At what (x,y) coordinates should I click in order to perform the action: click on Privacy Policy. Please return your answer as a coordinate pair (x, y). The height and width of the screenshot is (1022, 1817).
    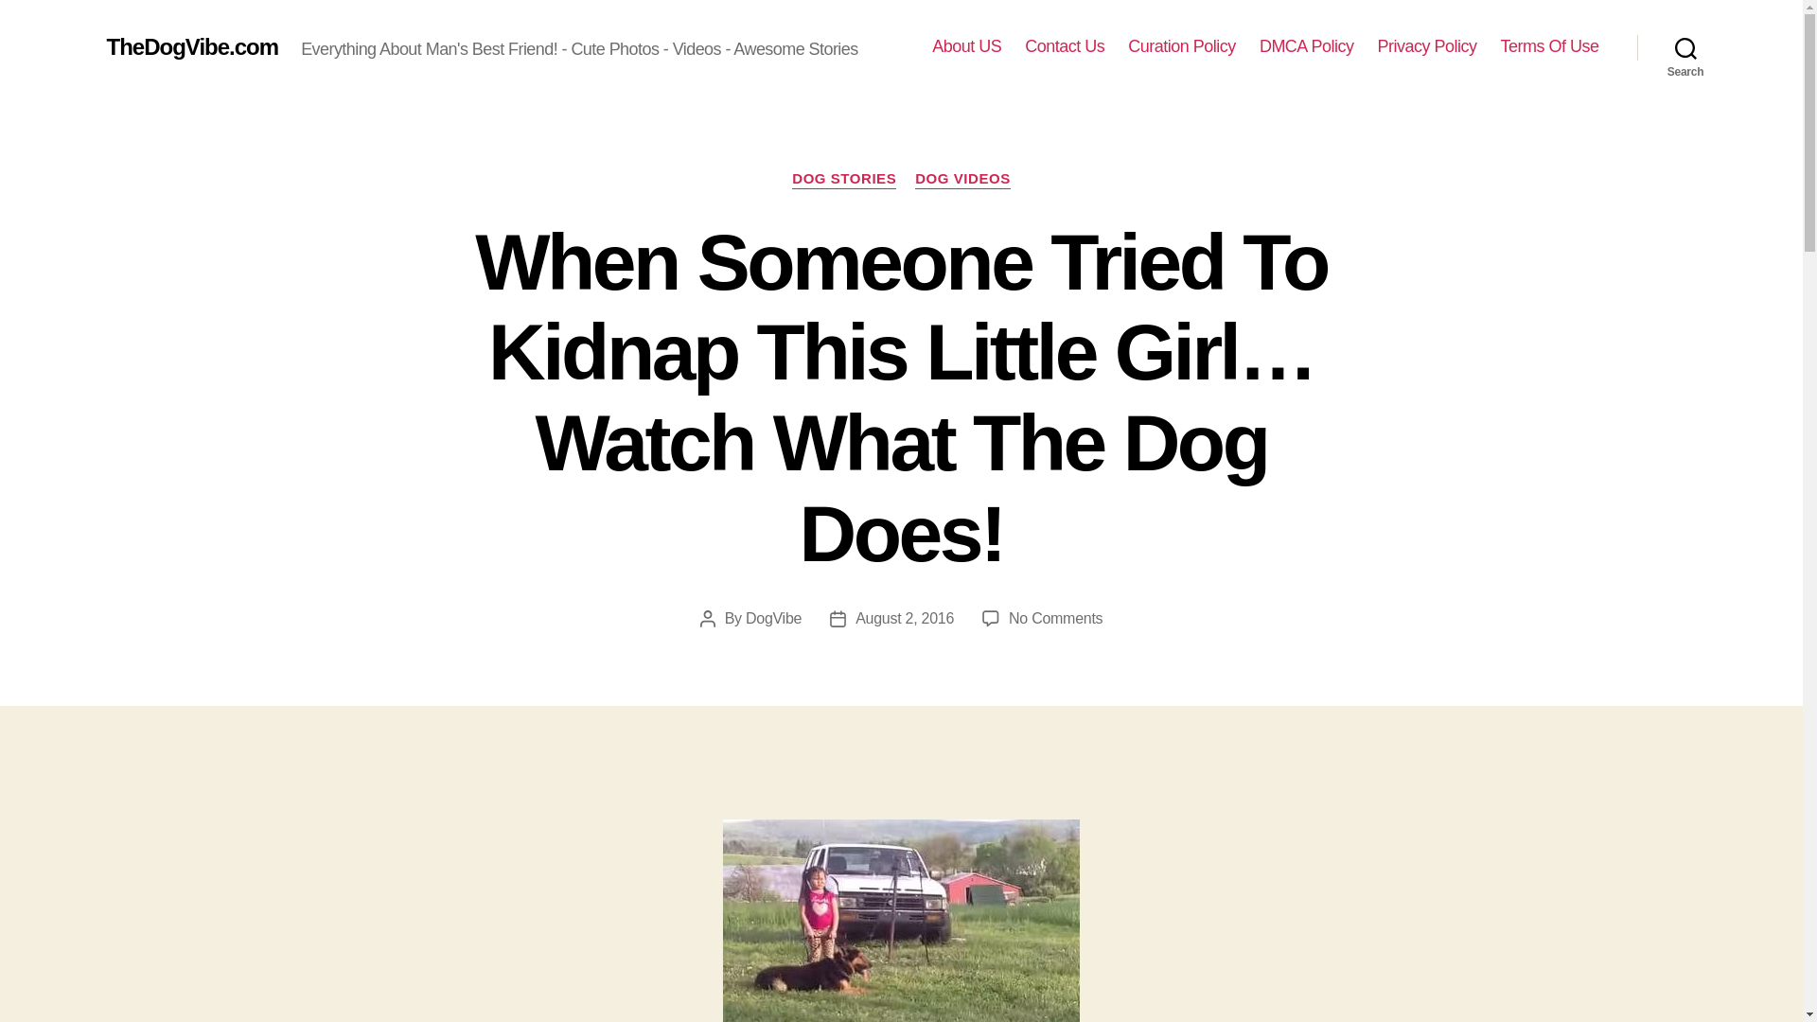
    Looking at the image, I should click on (1426, 46).